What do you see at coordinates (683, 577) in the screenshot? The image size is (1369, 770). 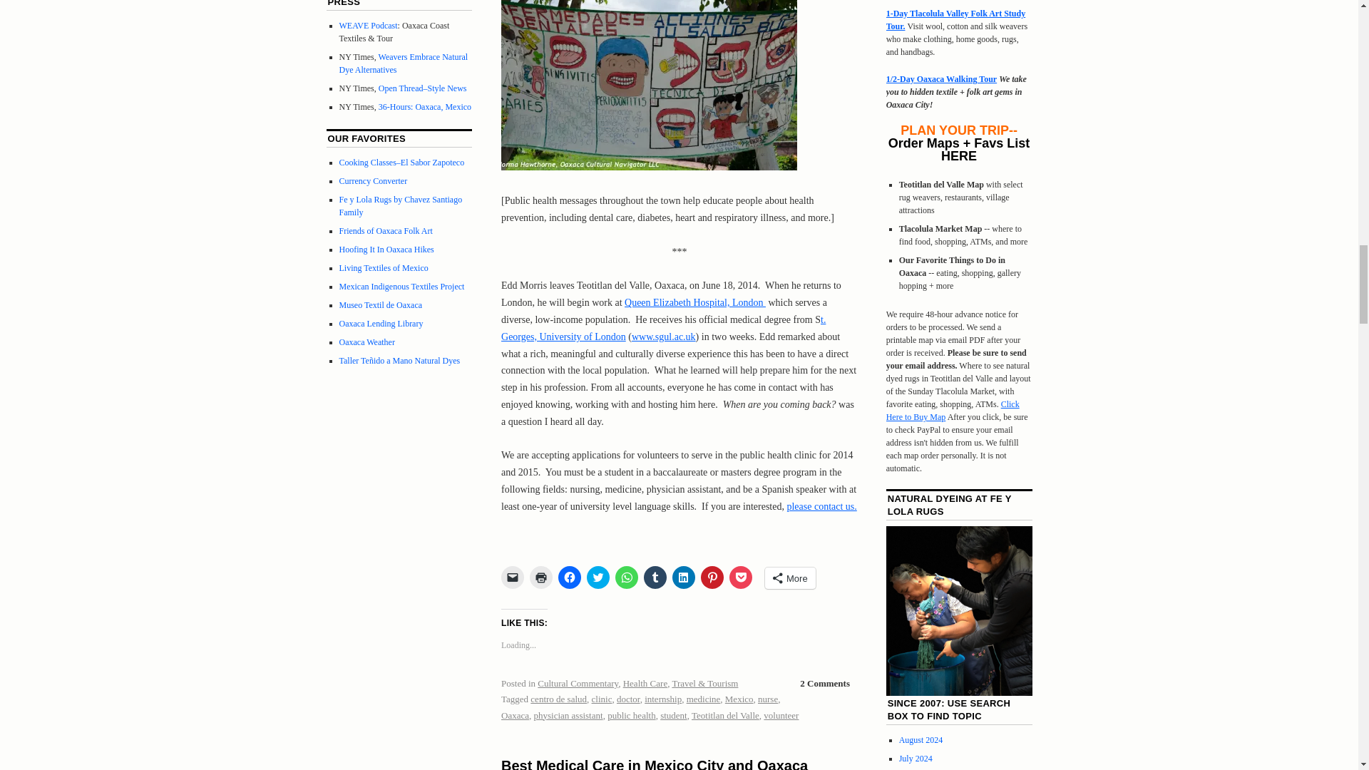 I see `Click to share on LinkedIn` at bounding box center [683, 577].